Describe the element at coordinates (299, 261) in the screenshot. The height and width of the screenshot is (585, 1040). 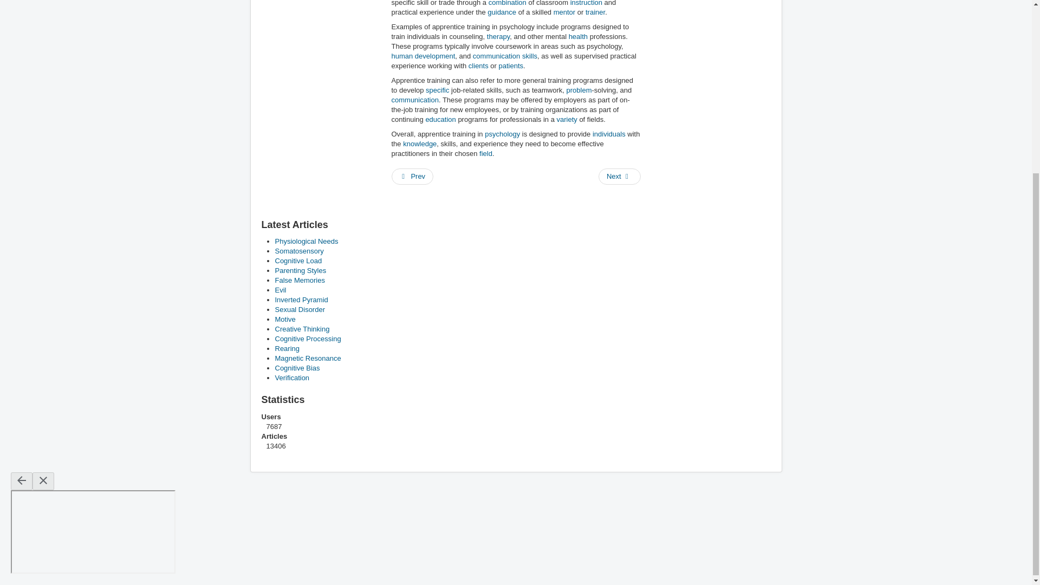
I see `Cognitive Load` at that location.